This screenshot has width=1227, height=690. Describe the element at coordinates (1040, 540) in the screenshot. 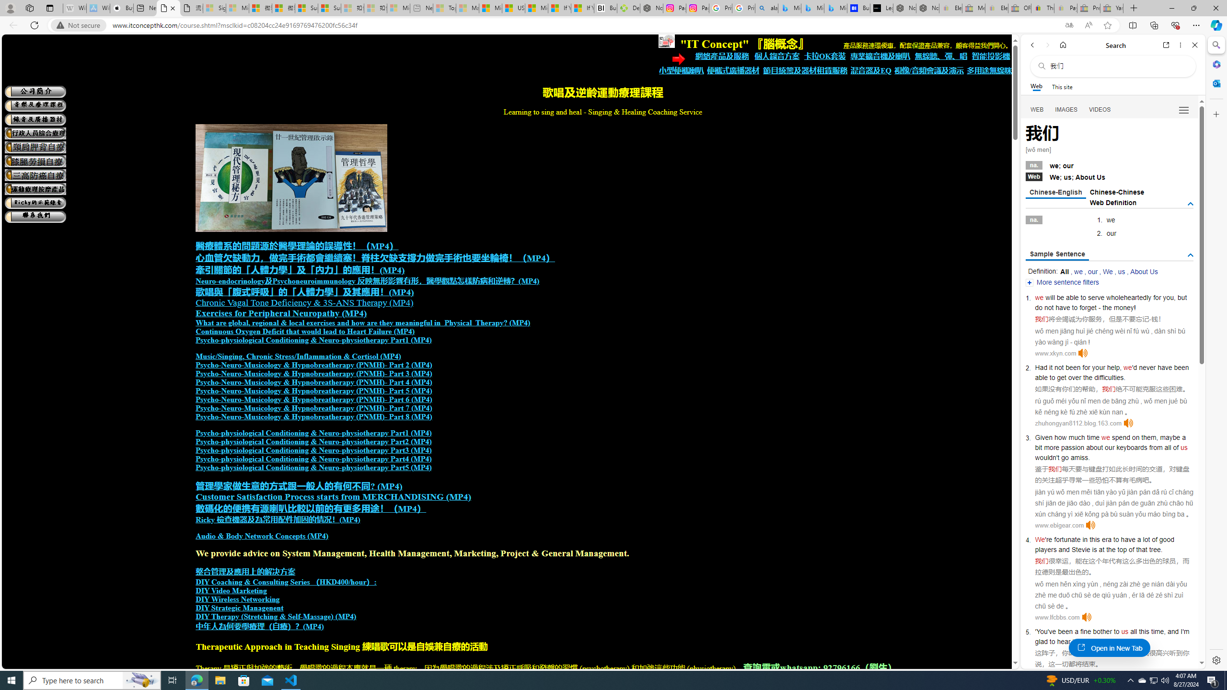

I see `We` at that location.